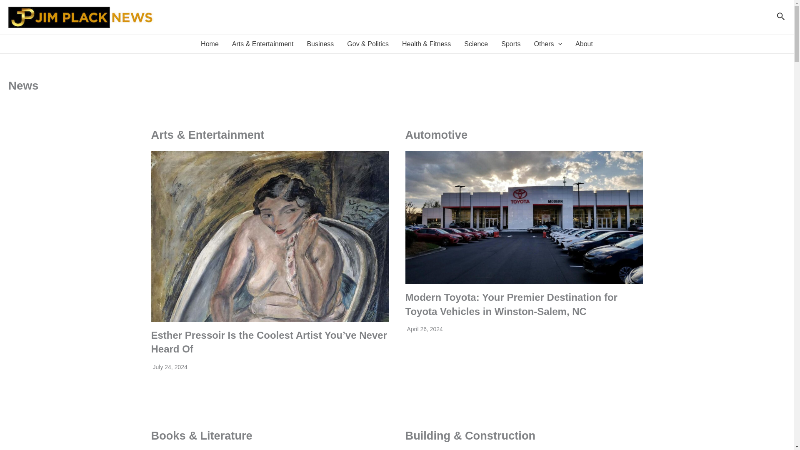 The image size is (800, 450). Describe the element at coordinates (320, 44) in the screenshot. I see `Business` at that location.